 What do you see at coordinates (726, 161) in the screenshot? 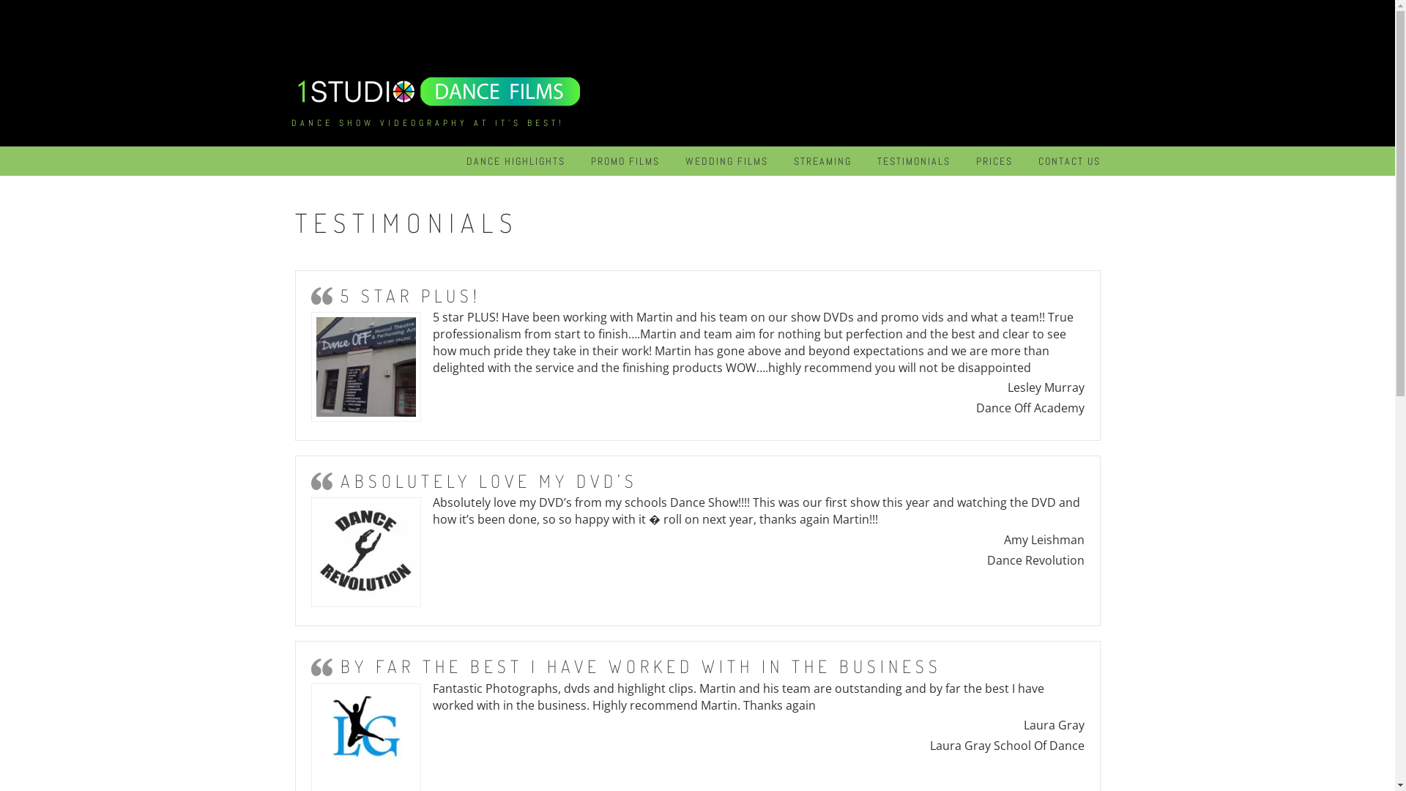
I see `WEDDING FILMS` at bounding box center [726, 161].